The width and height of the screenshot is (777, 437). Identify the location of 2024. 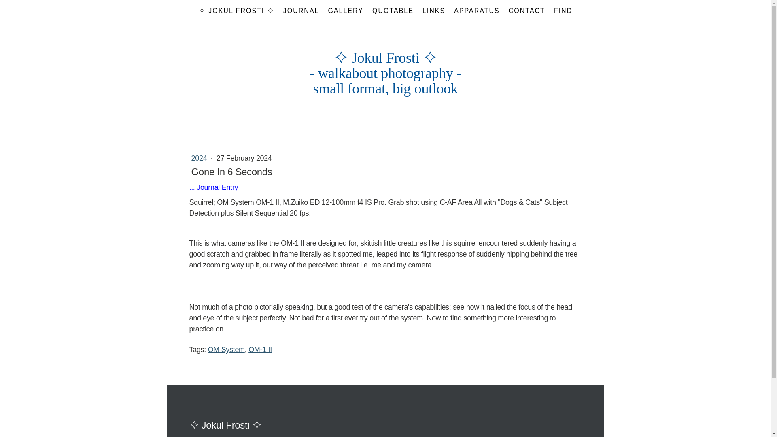
(200, 158).